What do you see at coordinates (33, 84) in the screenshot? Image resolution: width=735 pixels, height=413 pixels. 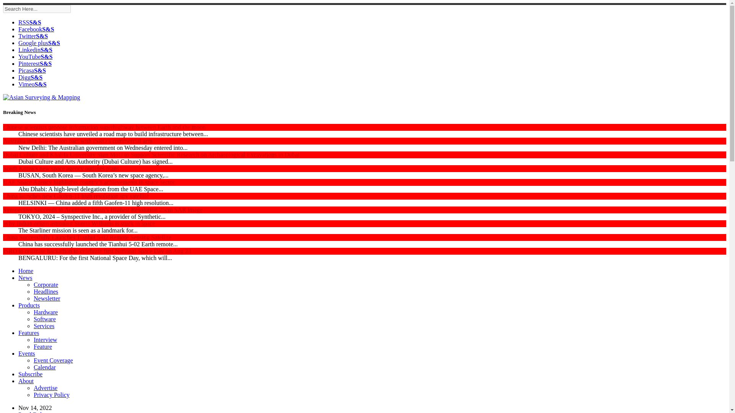 I see `GeoSpatial Stream` at bounding box center [33, 84].